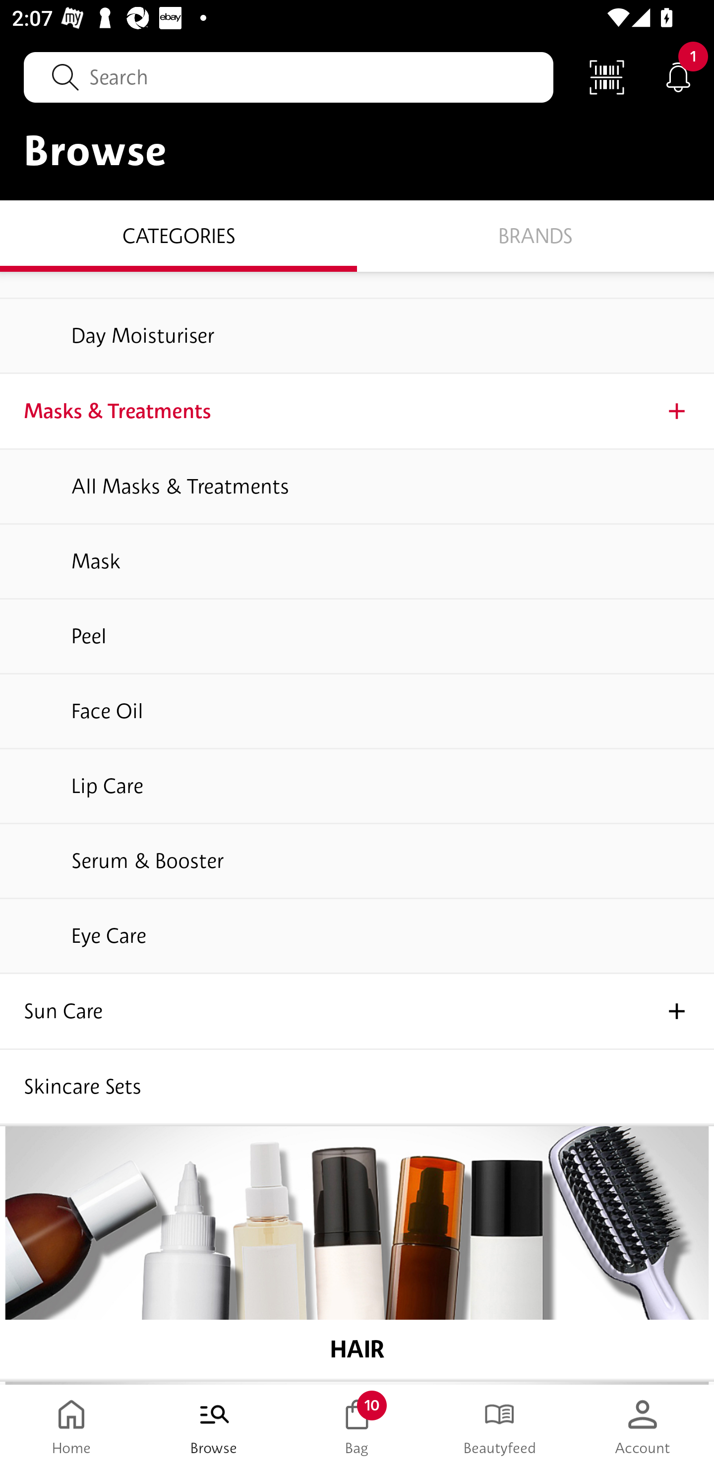  Describe the element at coordinates (357, 861) in the screenshot. I see `Serum & Booster` at that location.